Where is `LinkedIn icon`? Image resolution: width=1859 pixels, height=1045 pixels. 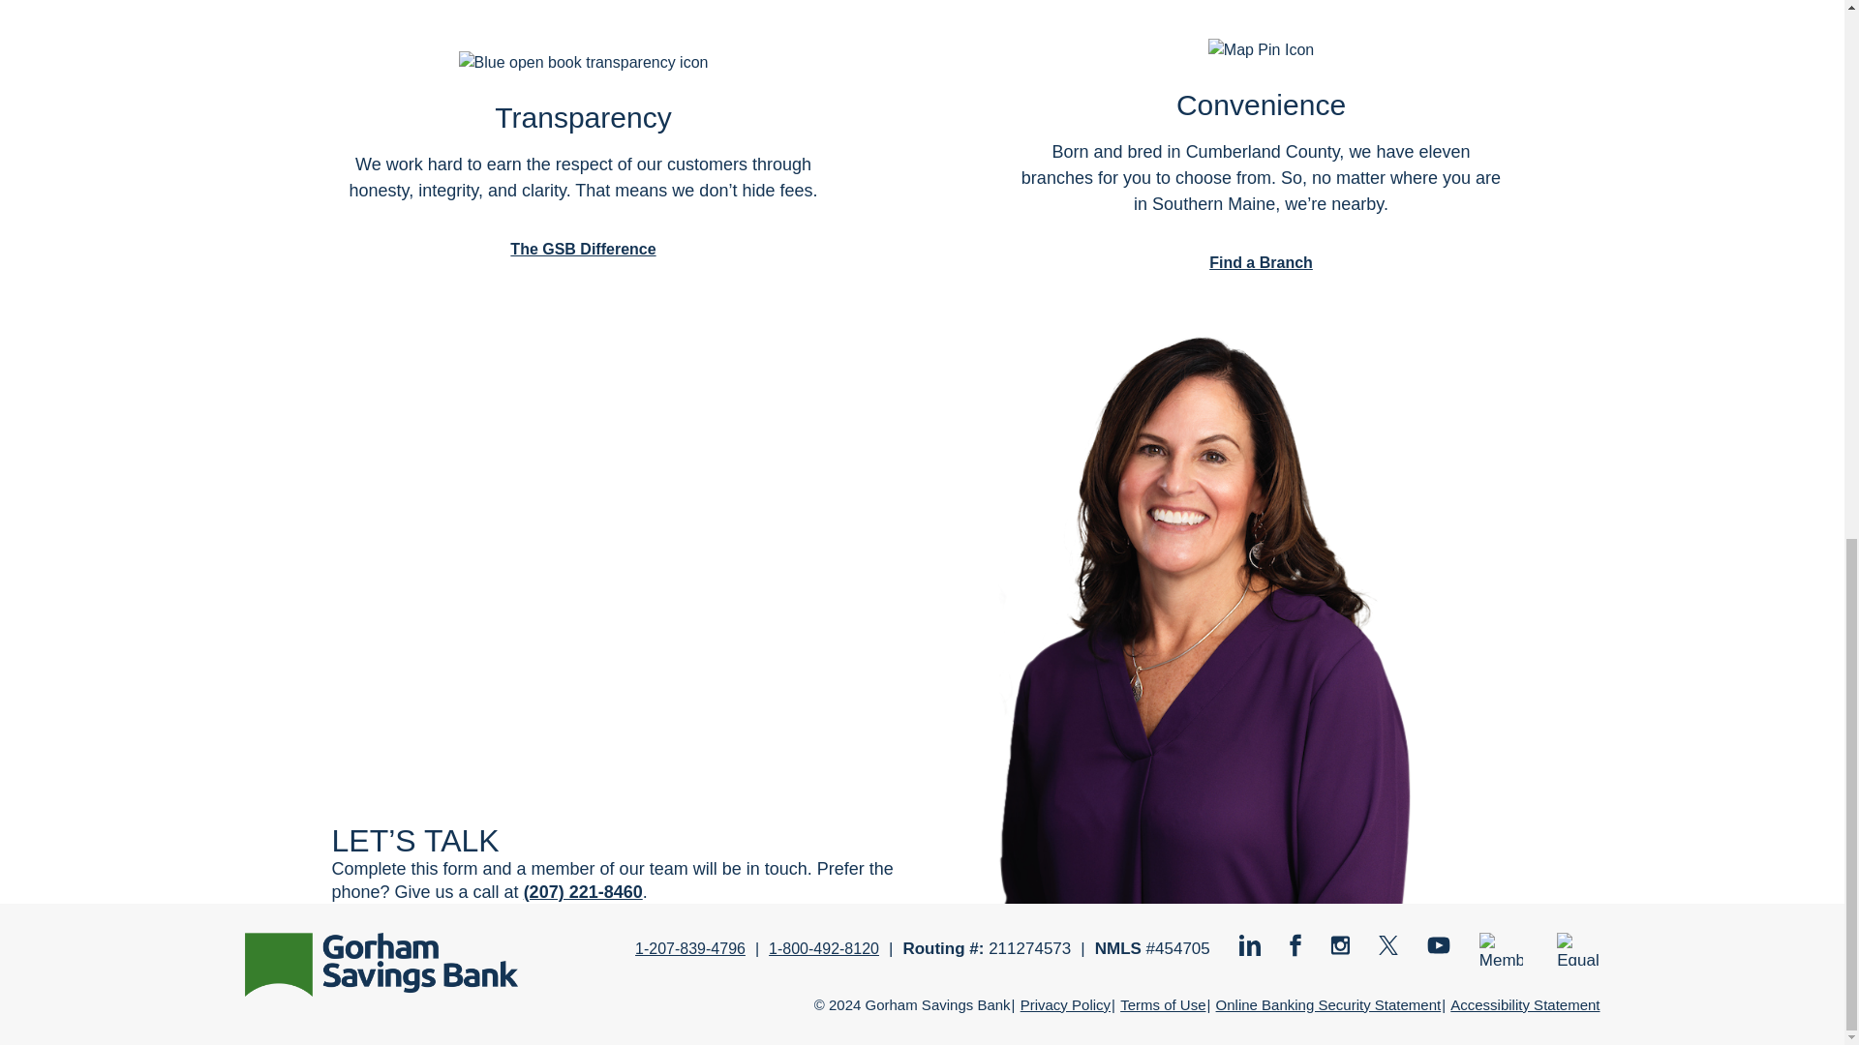 LinkedIn icon is located at coordinates (1249, 944).